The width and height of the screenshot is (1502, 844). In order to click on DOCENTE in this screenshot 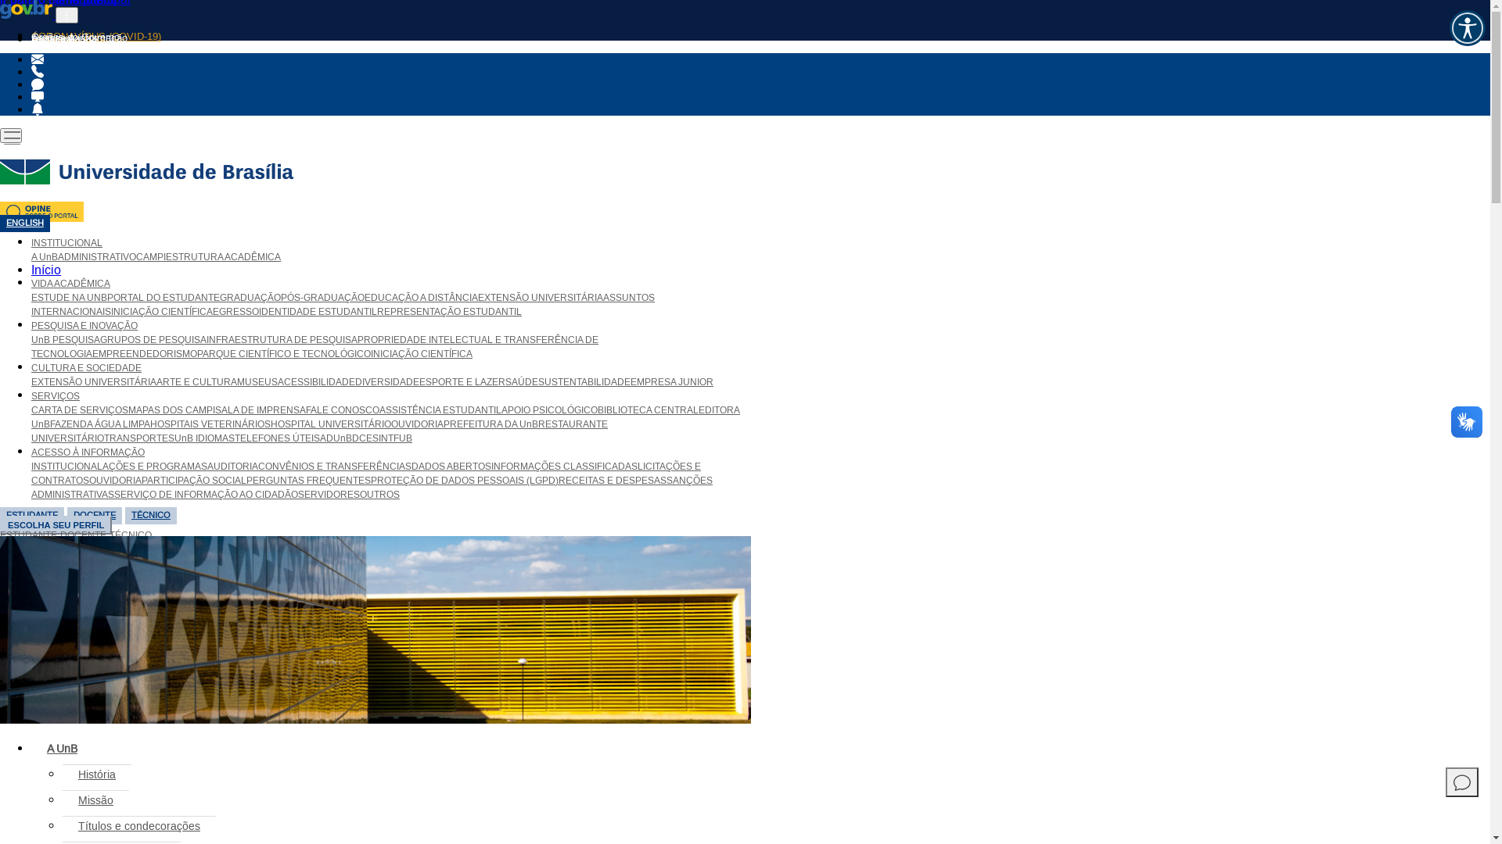, I will do `click(95, 516)`.